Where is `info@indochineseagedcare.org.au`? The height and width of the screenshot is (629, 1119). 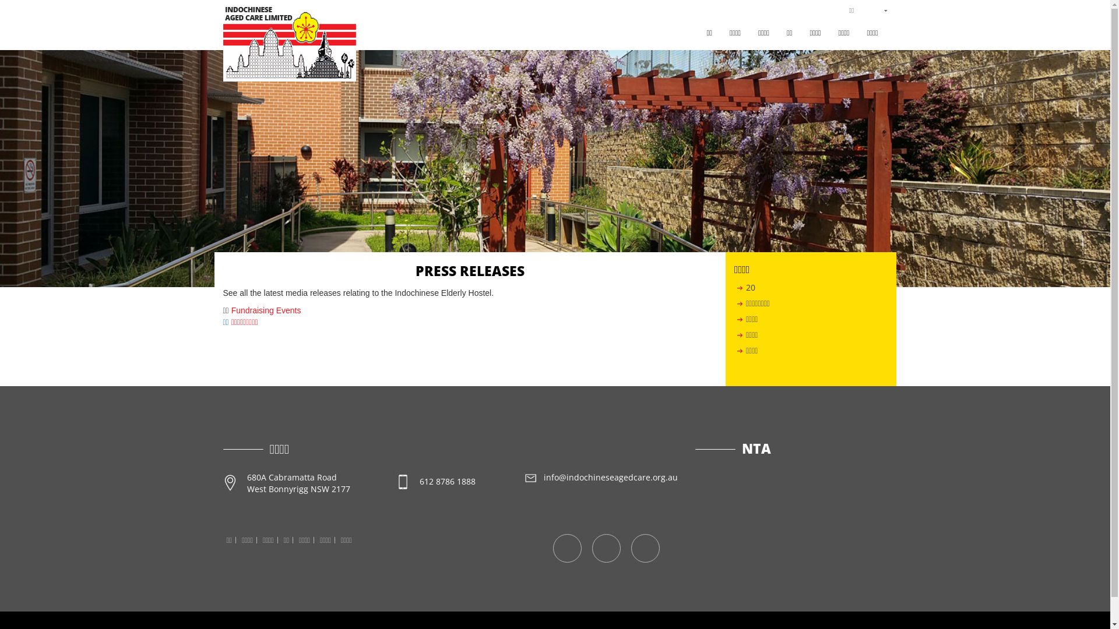 info@indochineseagedcare.org.au is located at coordinates (601, 478).